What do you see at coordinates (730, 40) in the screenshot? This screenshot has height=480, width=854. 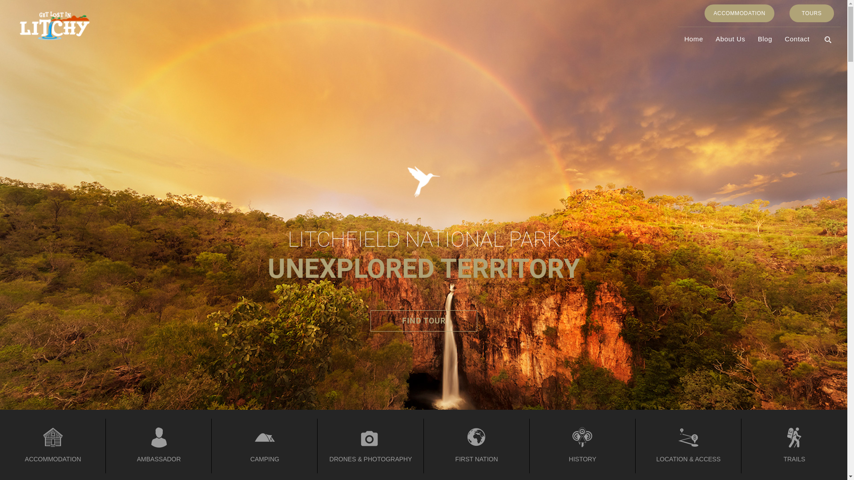 I see `About Us` at bounding box center [730, 40].